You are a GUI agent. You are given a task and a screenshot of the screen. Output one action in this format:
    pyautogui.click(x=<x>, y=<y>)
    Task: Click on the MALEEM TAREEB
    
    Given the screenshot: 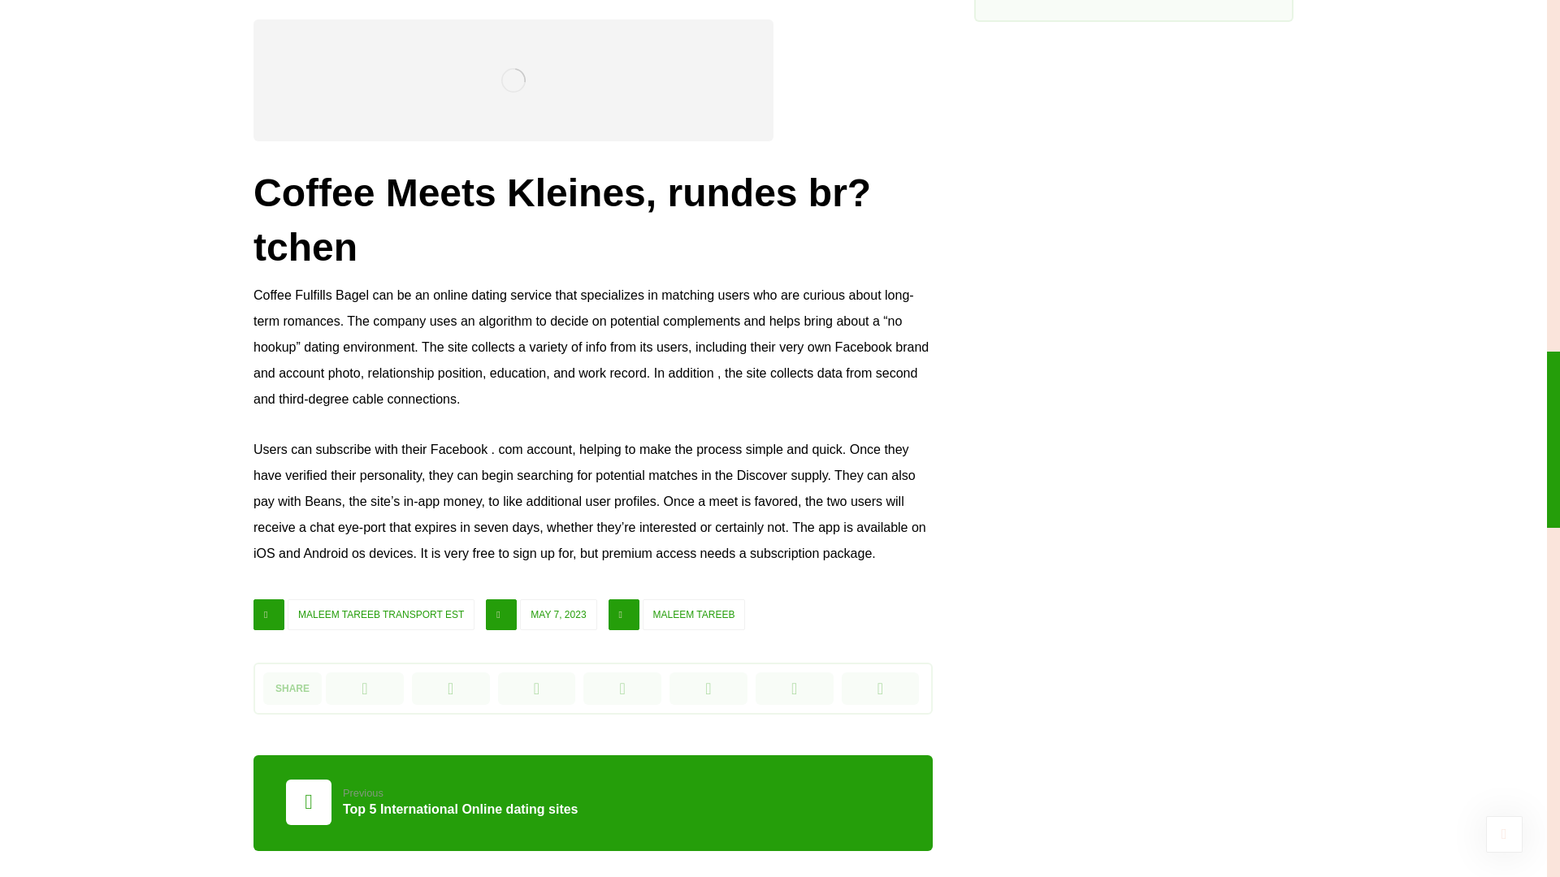 What is the action you would take?
    pyautogui.click(x=694, y=614)
    